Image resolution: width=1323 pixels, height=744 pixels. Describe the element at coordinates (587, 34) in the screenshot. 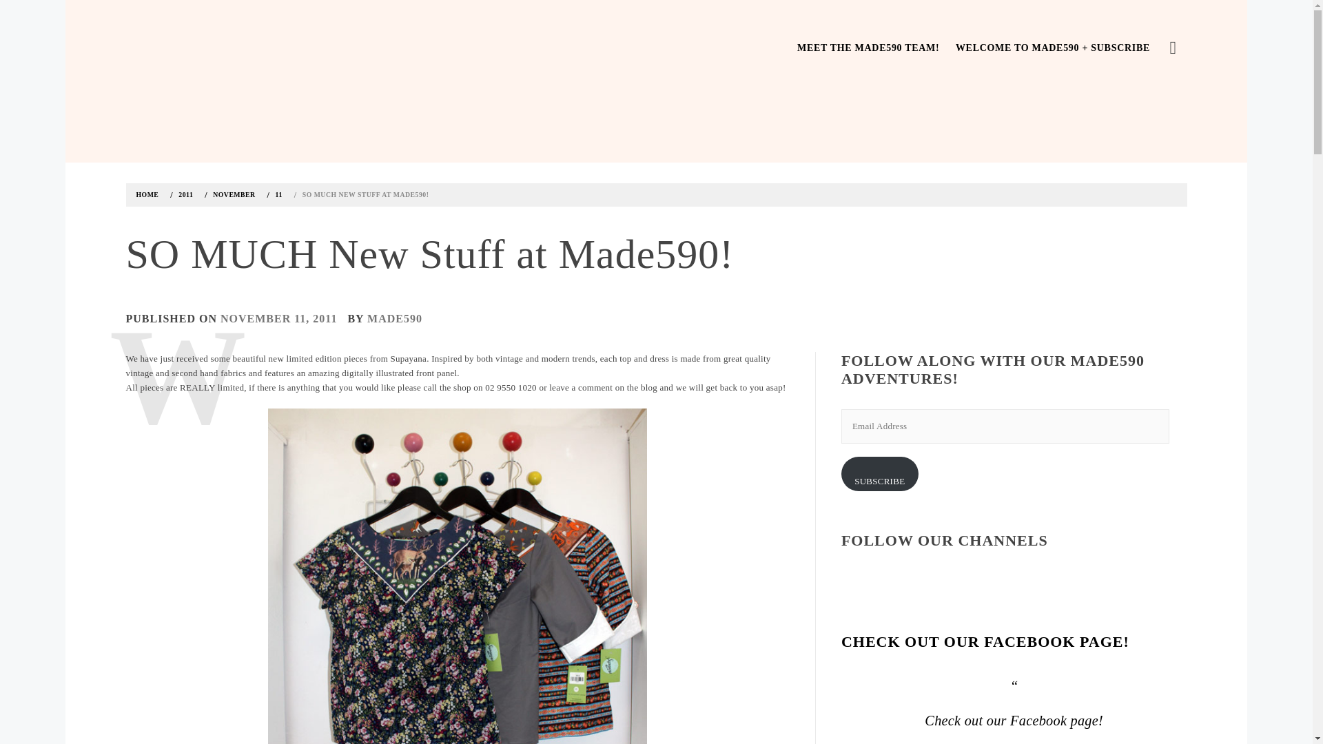

I see `Search` at that location.